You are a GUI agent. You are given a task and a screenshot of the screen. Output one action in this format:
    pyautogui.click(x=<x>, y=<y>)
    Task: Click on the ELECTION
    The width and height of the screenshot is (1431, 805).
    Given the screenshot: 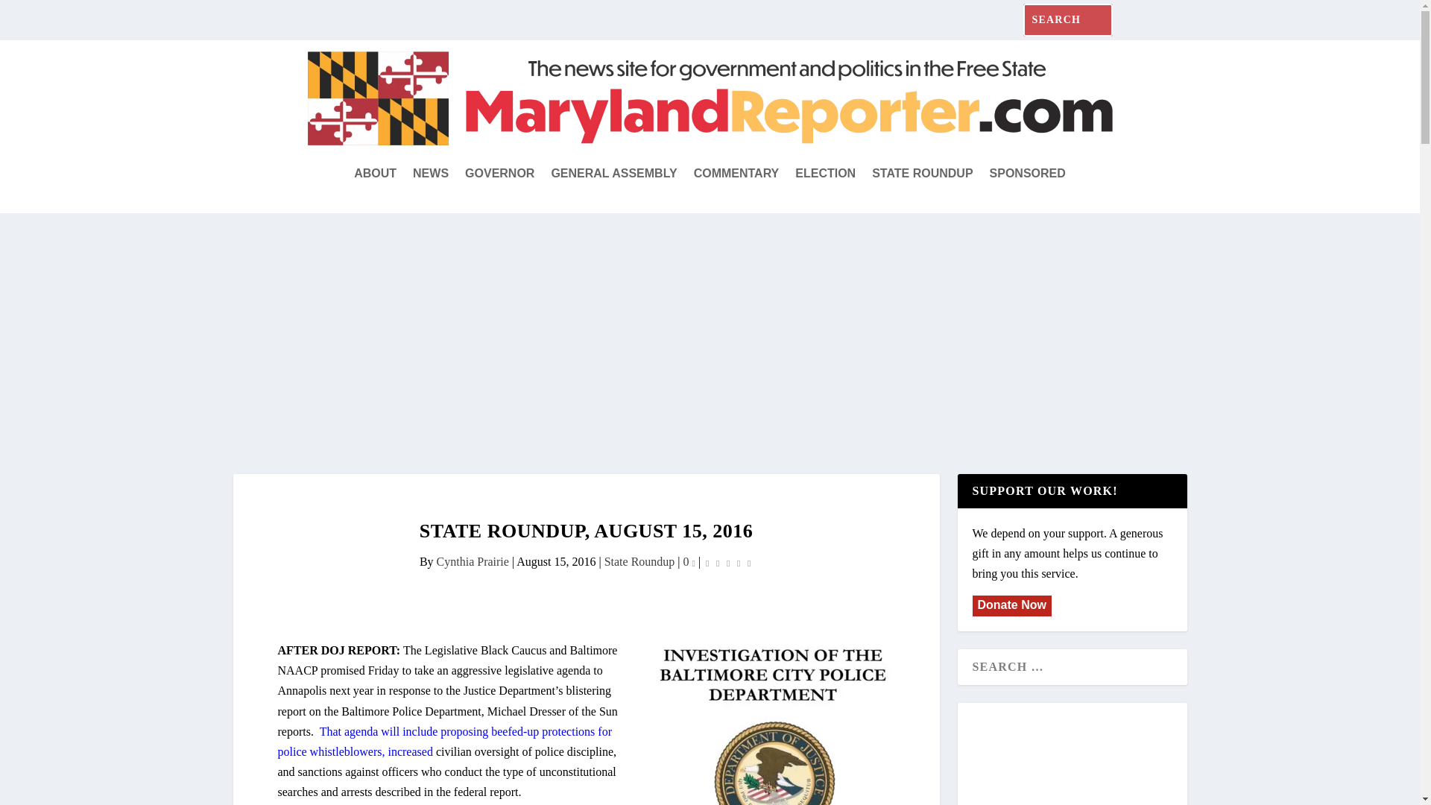 What is the action you would take?
    pyautogui.click(x=826, y=174)
    